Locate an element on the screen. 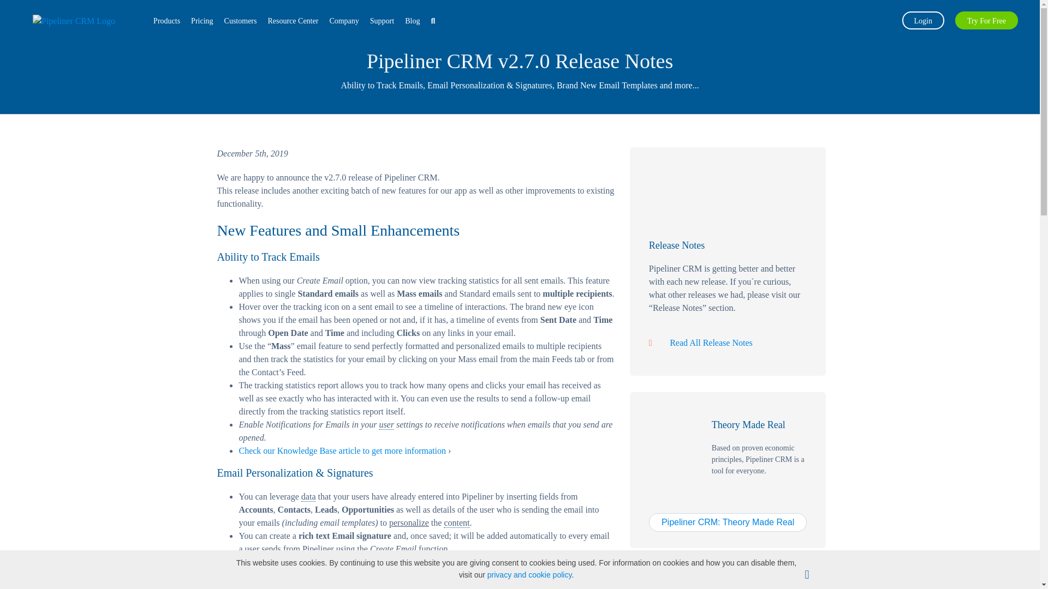 The width and height of the screenshot is (1048, 589). Company is located at coordinates (344, 21).